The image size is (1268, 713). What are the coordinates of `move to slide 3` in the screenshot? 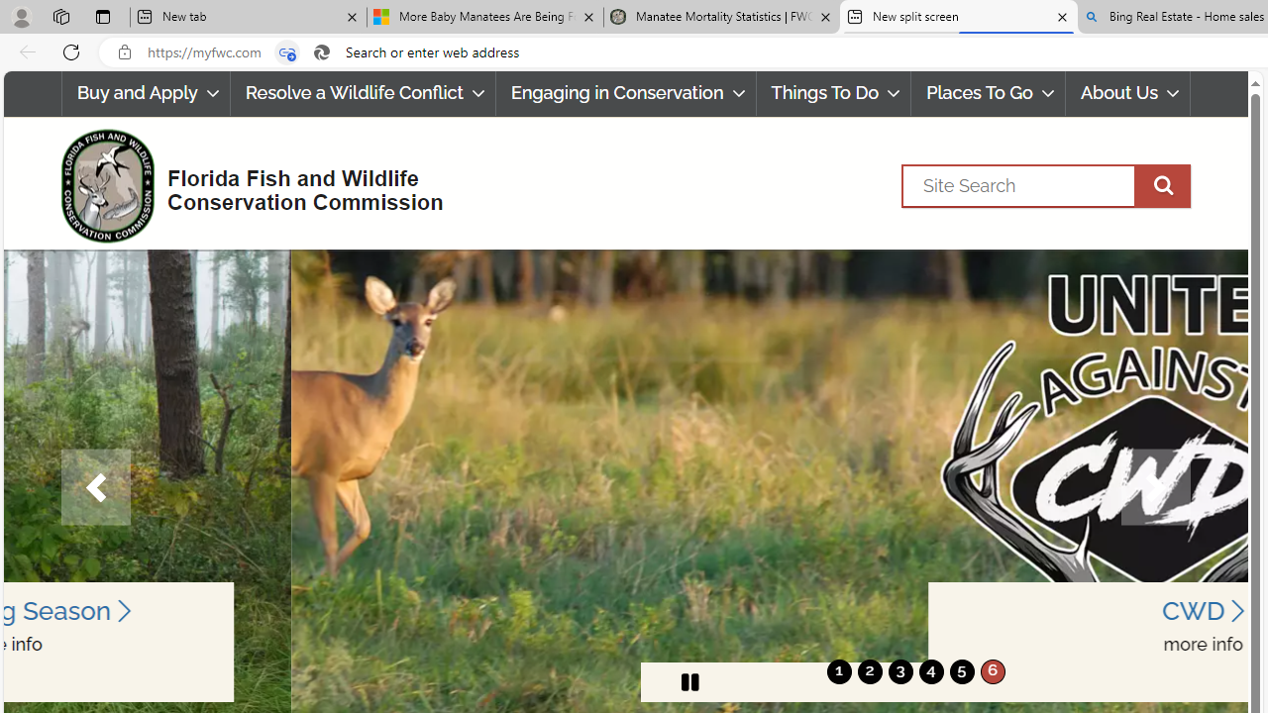 It's located at (899, 671).